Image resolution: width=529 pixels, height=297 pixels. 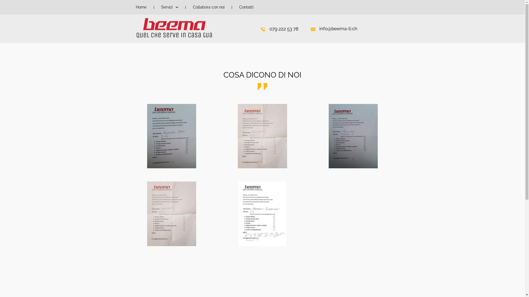 I want to click on logo, so click(x=174, y=28).